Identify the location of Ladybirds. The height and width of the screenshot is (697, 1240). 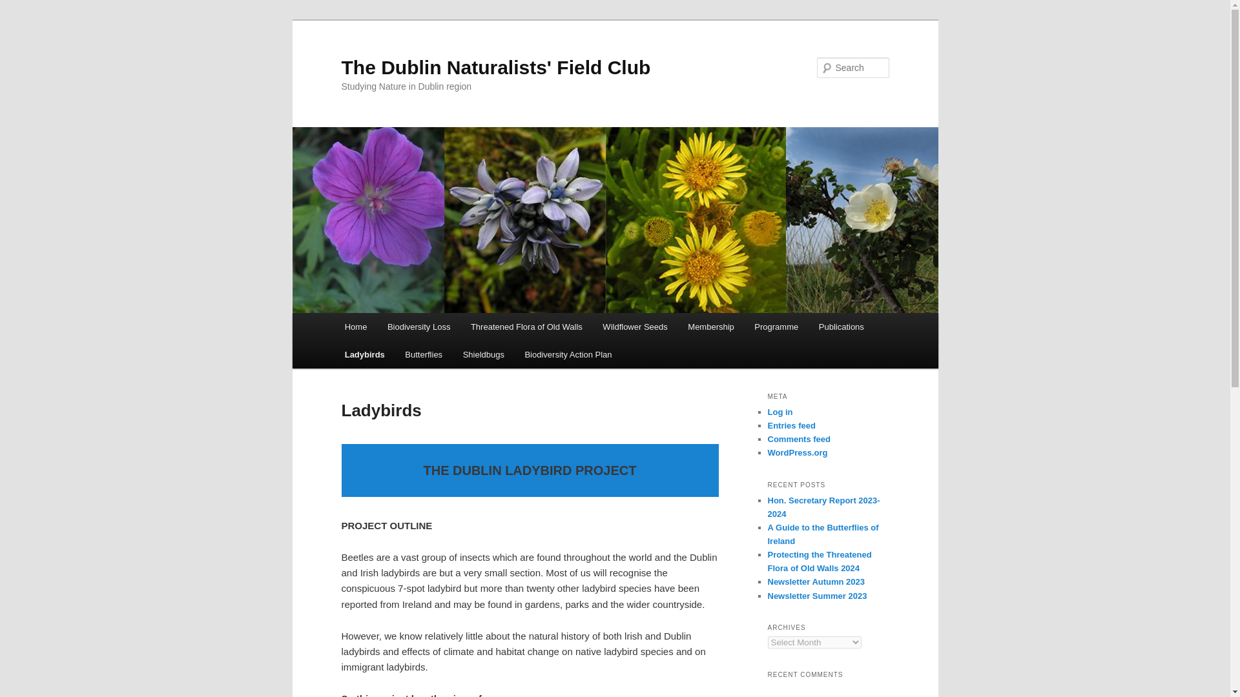
(365, 355).